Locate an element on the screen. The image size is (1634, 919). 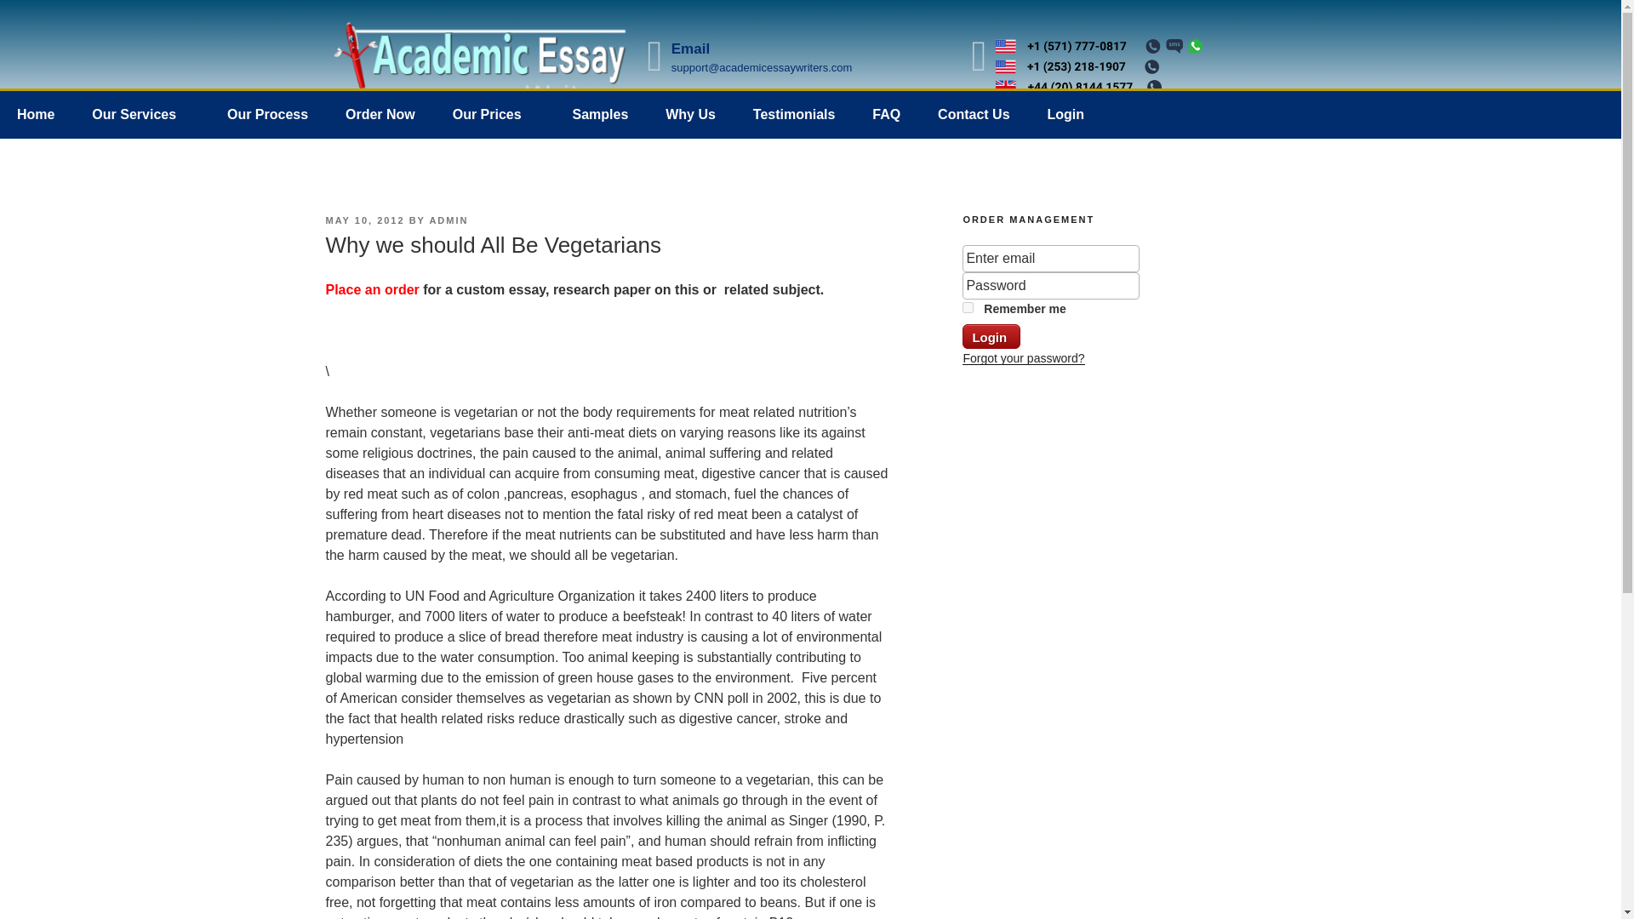
Testimonials is located at coordinates (795, 114).